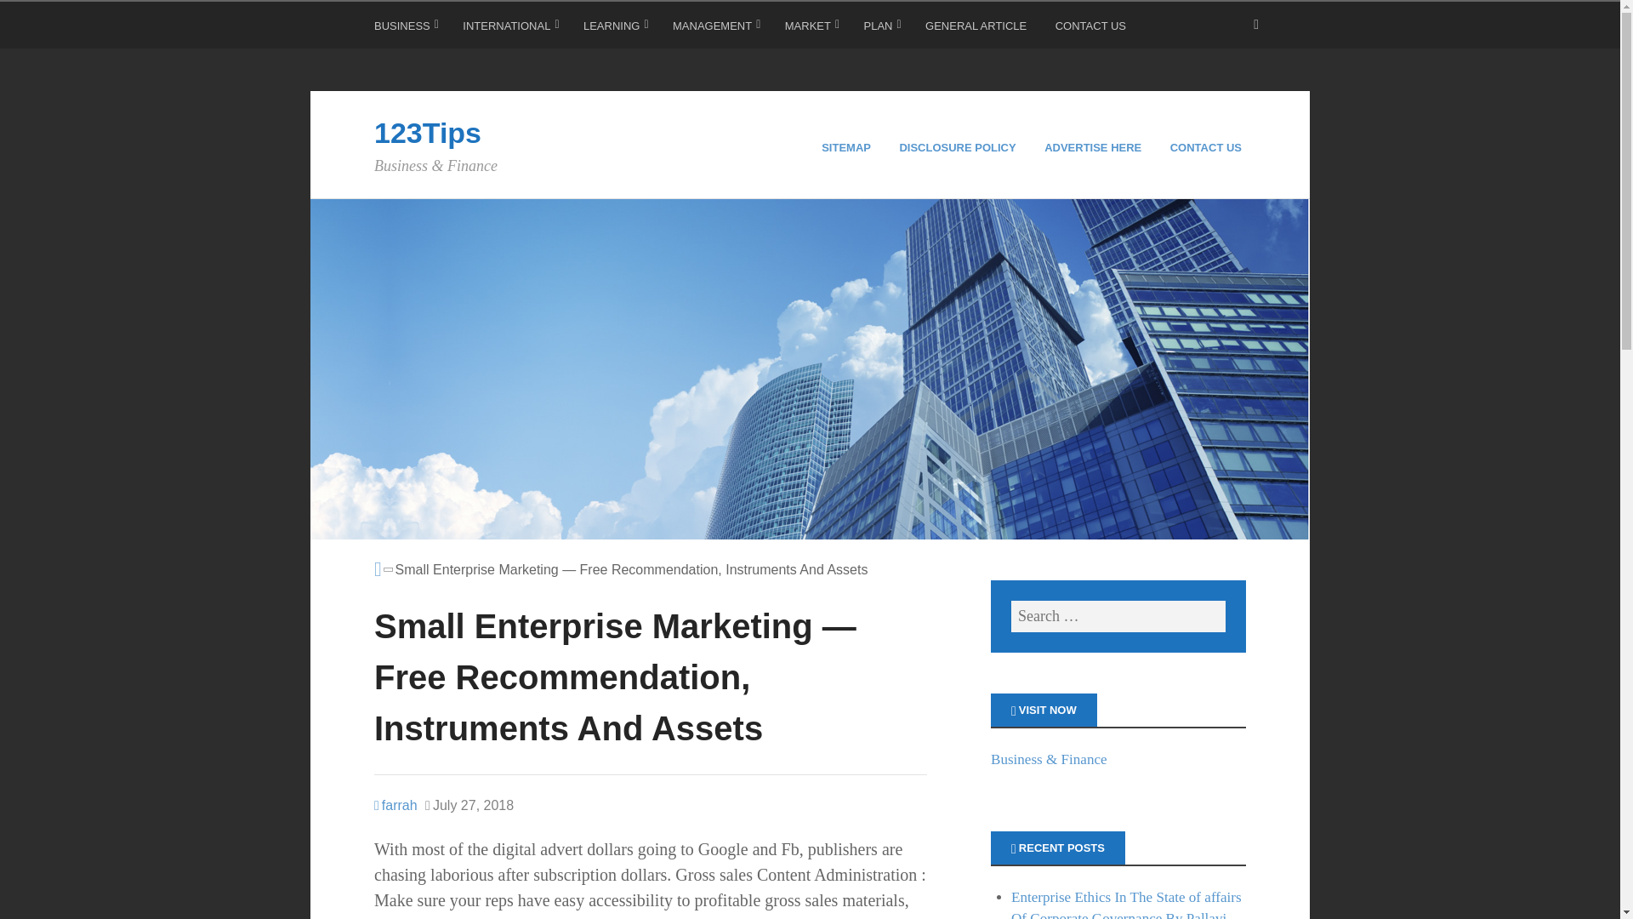 The image size is (1633, 919). I want to click on INTERNATIONAL, so click(510, 29).